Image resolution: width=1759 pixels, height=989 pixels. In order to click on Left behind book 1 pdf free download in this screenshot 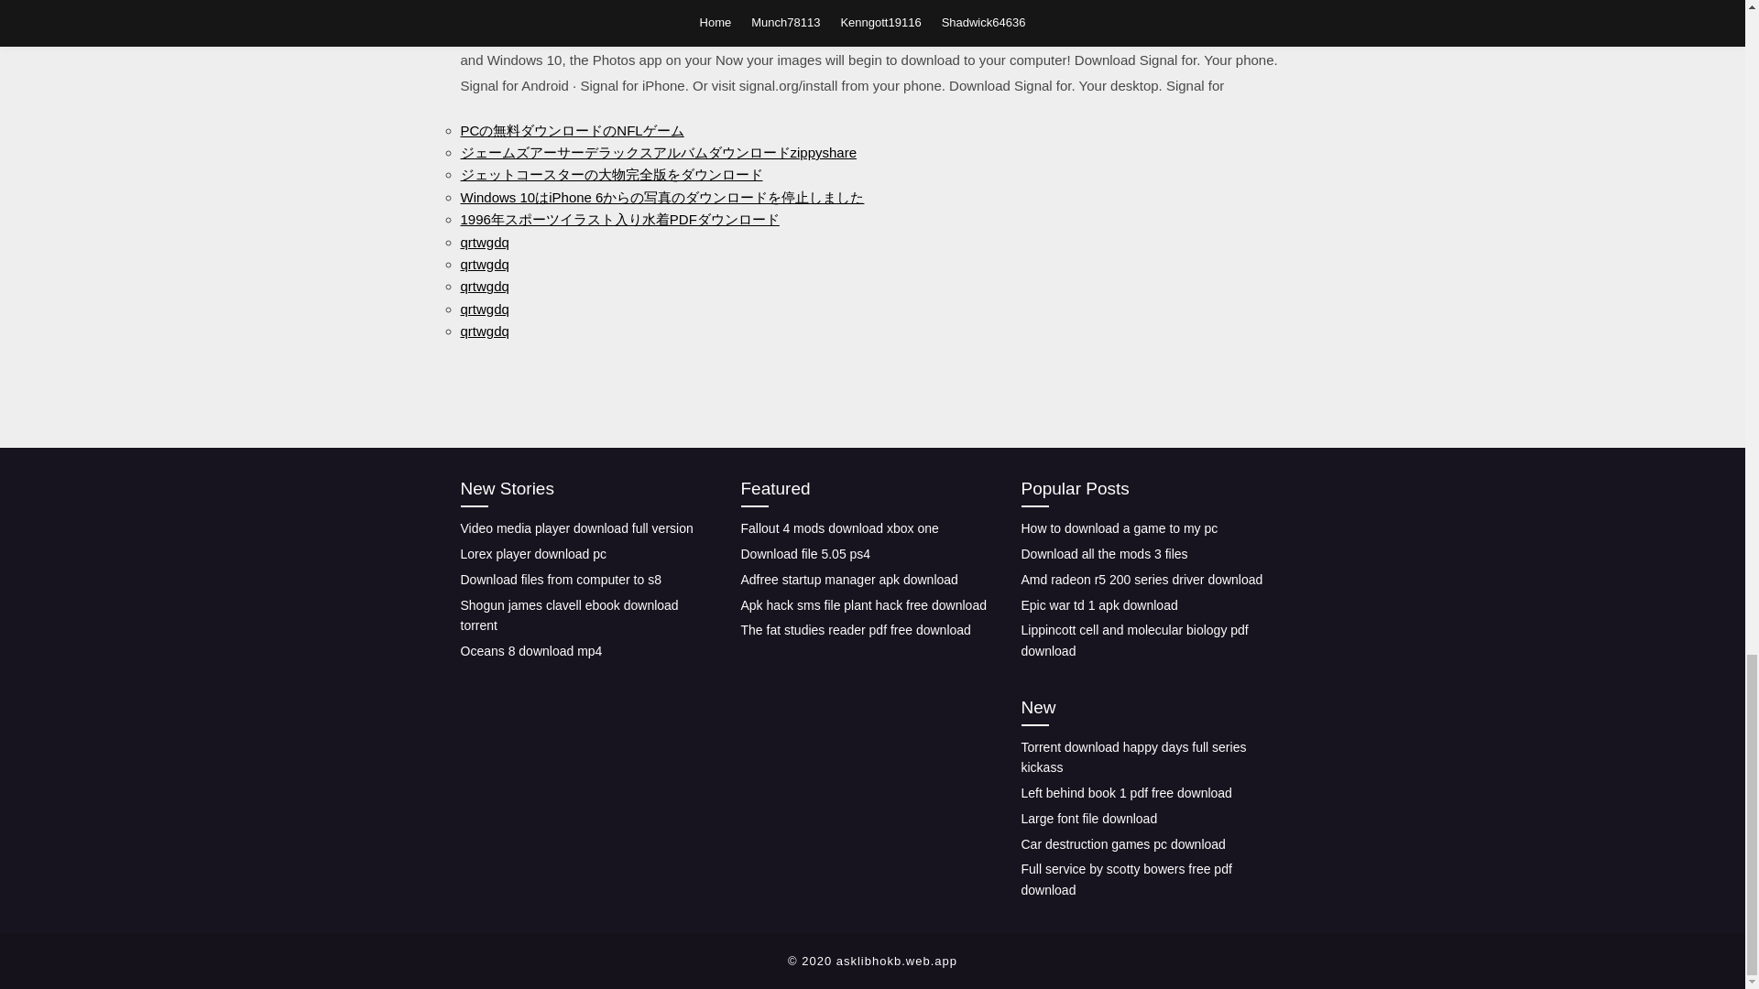, I will do `click(1125, 792)`.